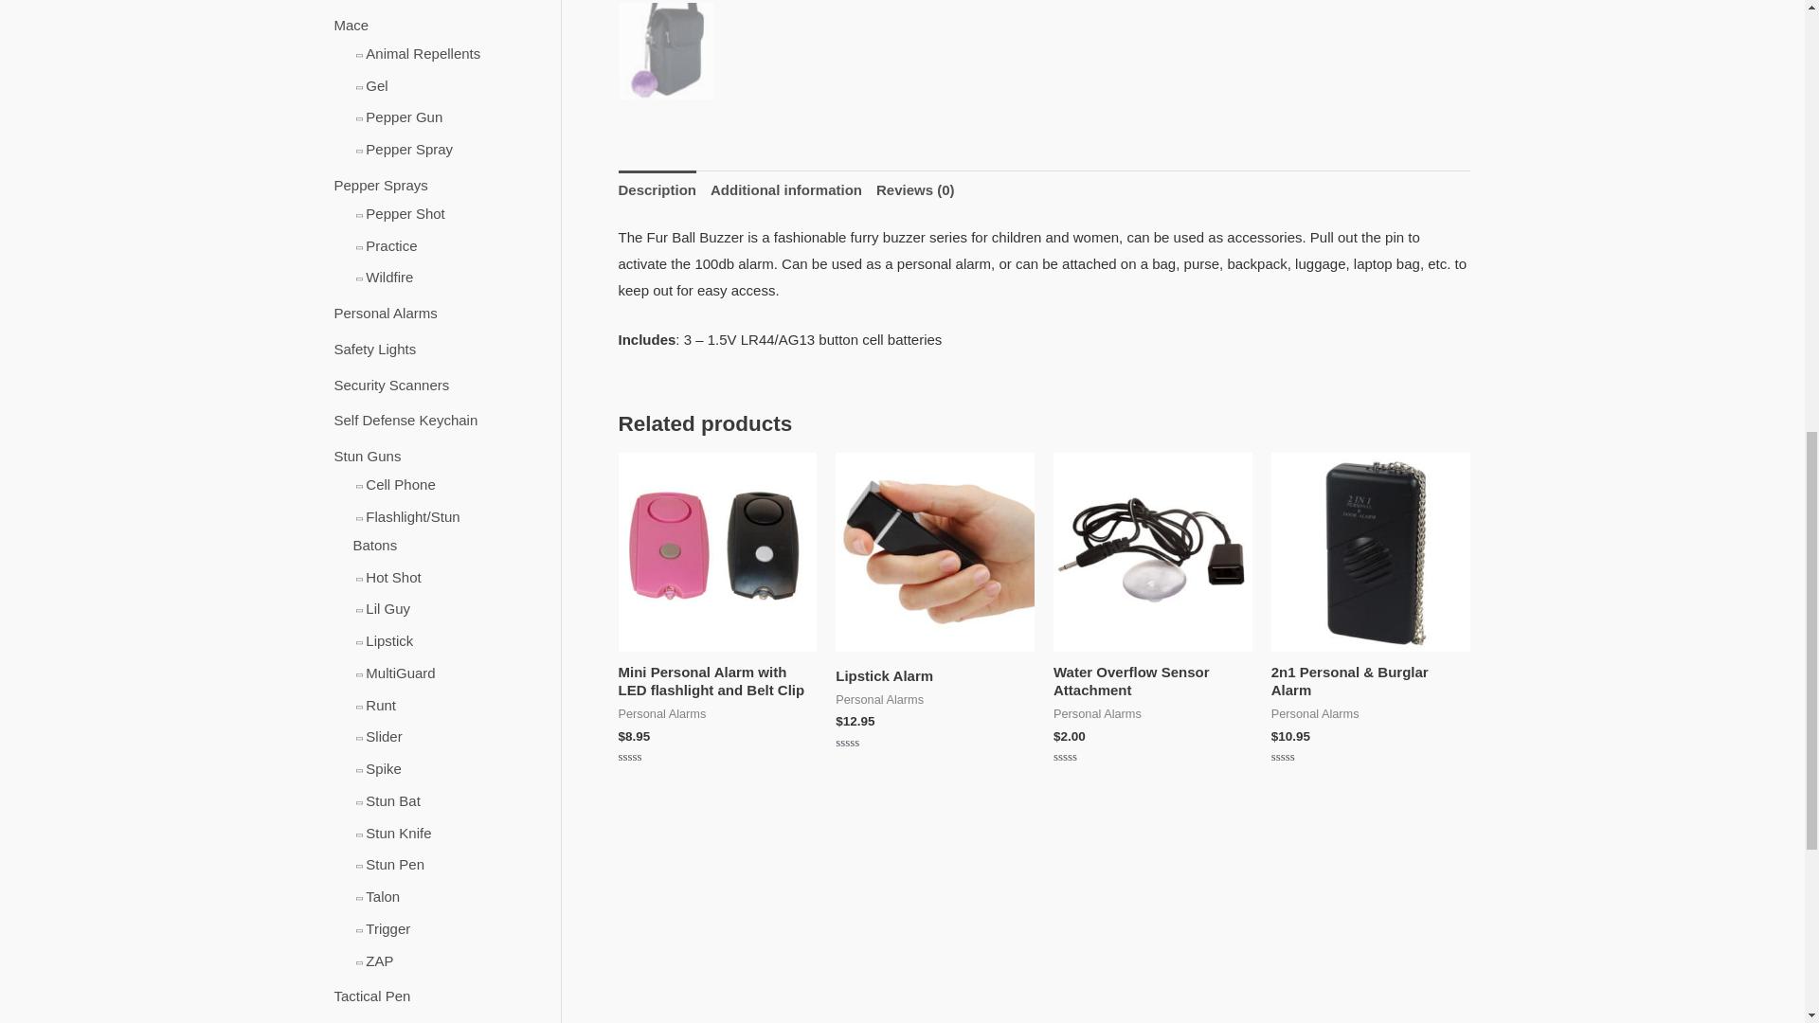 The width and height of the screenshot is (1819, 1023). Describe the element at coordinates (717, 551) in the screenshot. I see `PAL-120-Group - Total Personal Protection` at that location.